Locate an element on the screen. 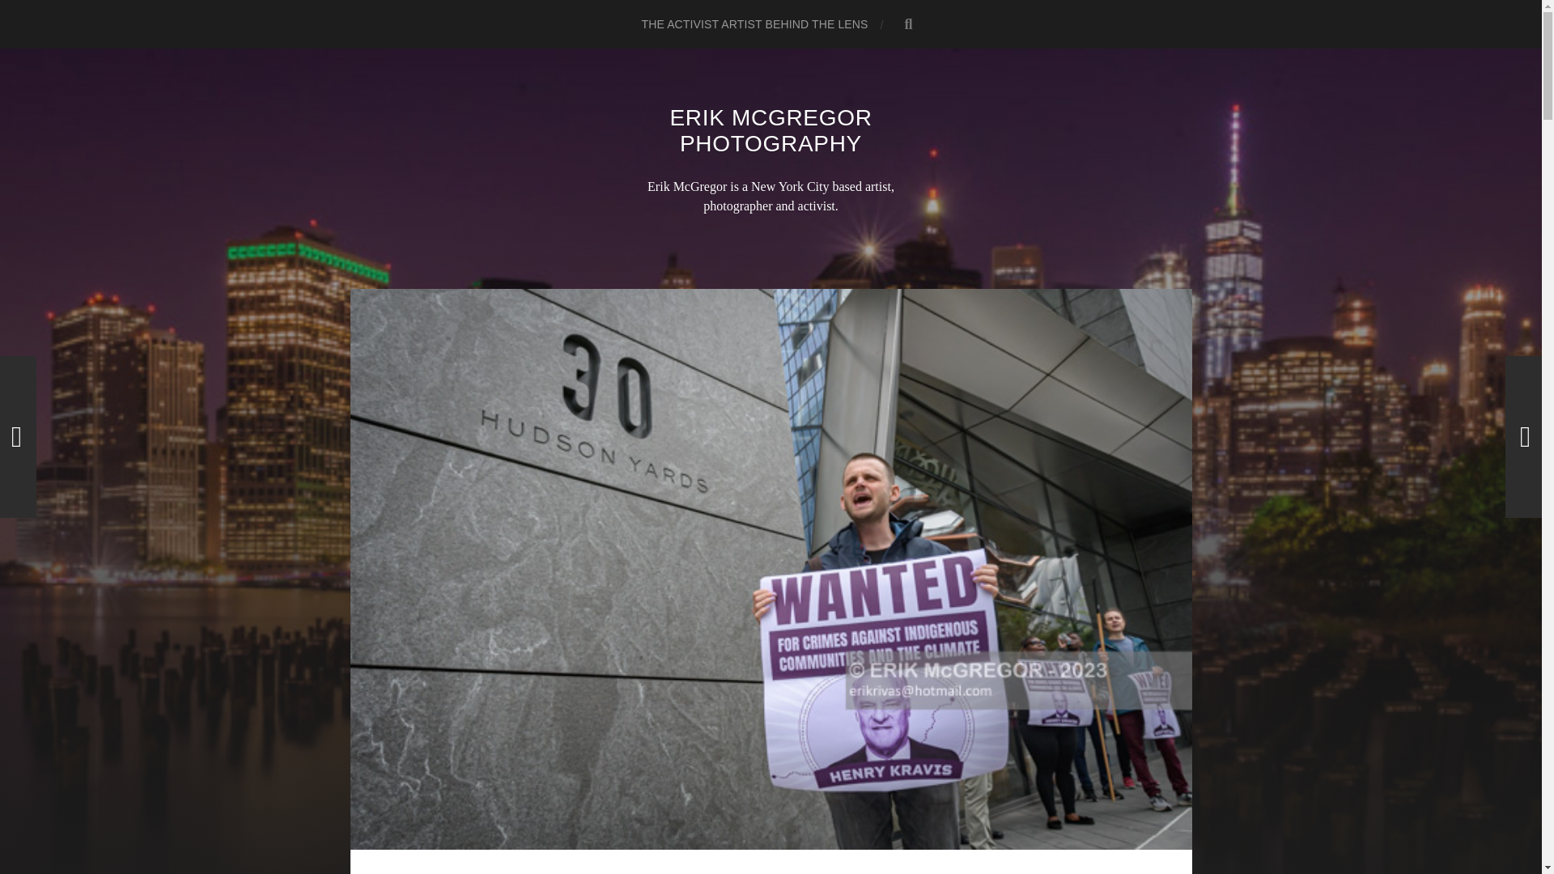 This screenshot has width=1554, height=874. ERIK MCGREGOR PHOTOGRAPHY is located at coordinates (771, 130).